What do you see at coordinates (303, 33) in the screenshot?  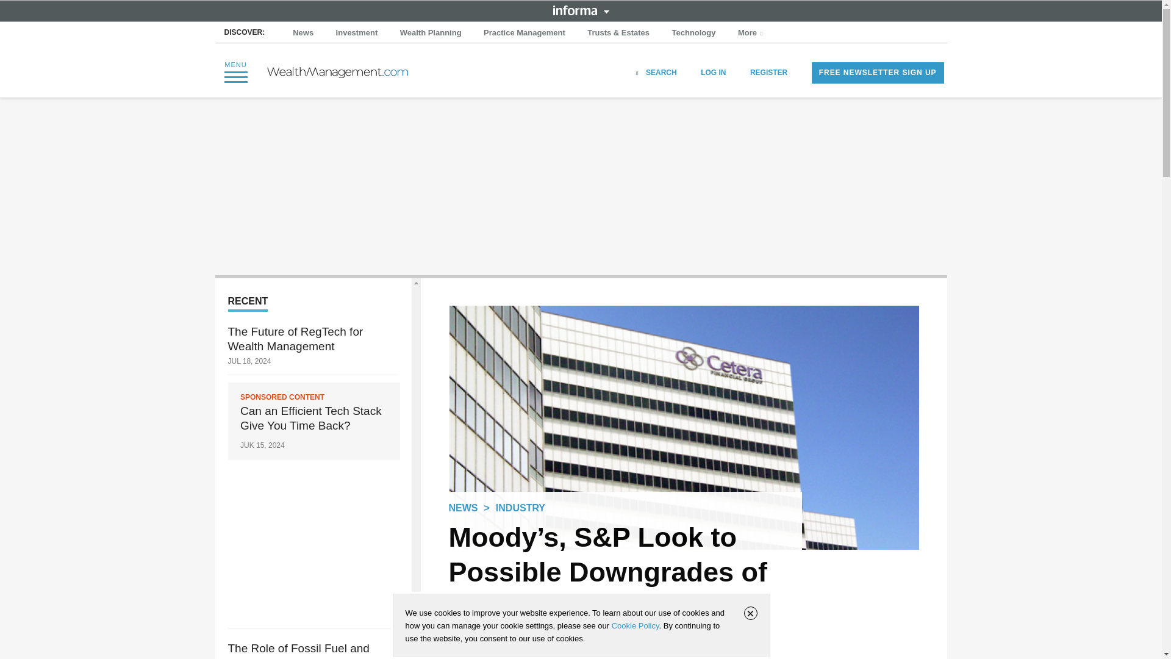 I see `News` at bounding box center [303, 33].